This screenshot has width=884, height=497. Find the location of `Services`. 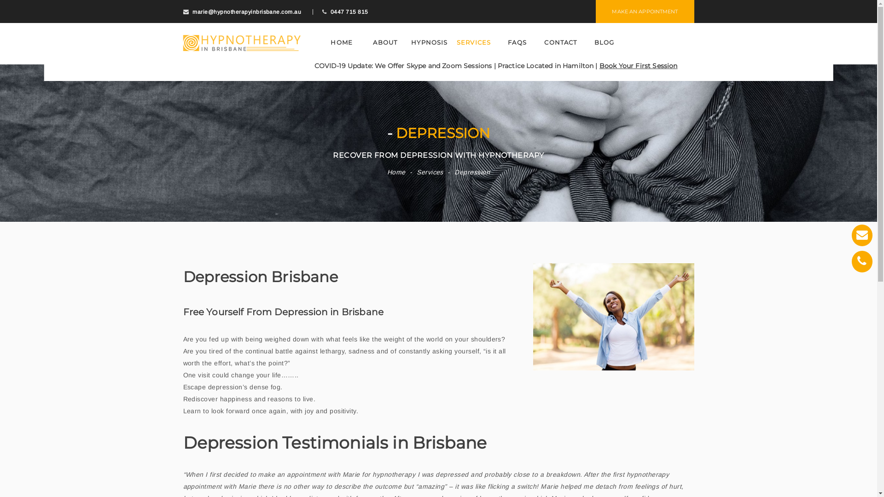

Services is located at coordinates (430, 172).